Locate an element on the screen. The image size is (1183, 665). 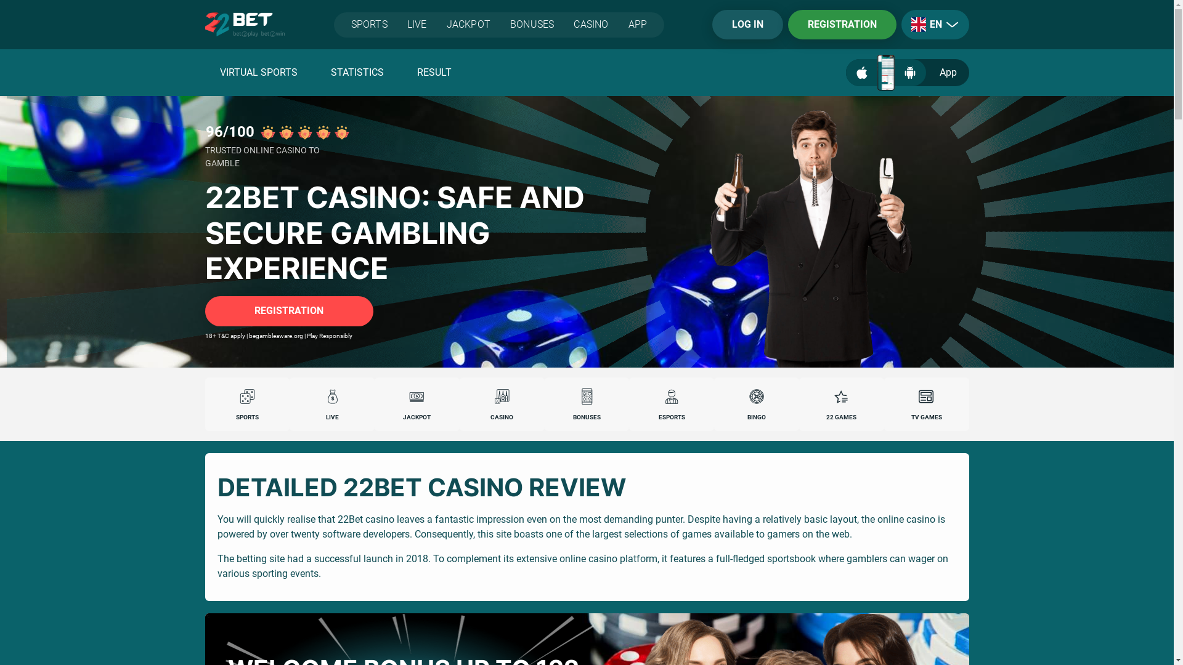
JACKPOT is located at coordinates (417, 404).